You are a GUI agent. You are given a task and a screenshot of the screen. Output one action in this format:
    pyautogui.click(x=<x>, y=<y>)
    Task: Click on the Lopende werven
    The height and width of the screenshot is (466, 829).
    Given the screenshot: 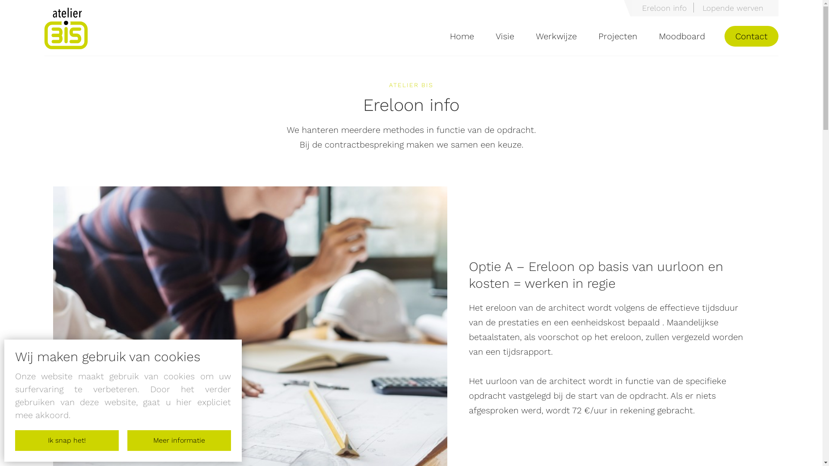 What is the action you would take?
    pyautogui.click(x=733, y=8)
    